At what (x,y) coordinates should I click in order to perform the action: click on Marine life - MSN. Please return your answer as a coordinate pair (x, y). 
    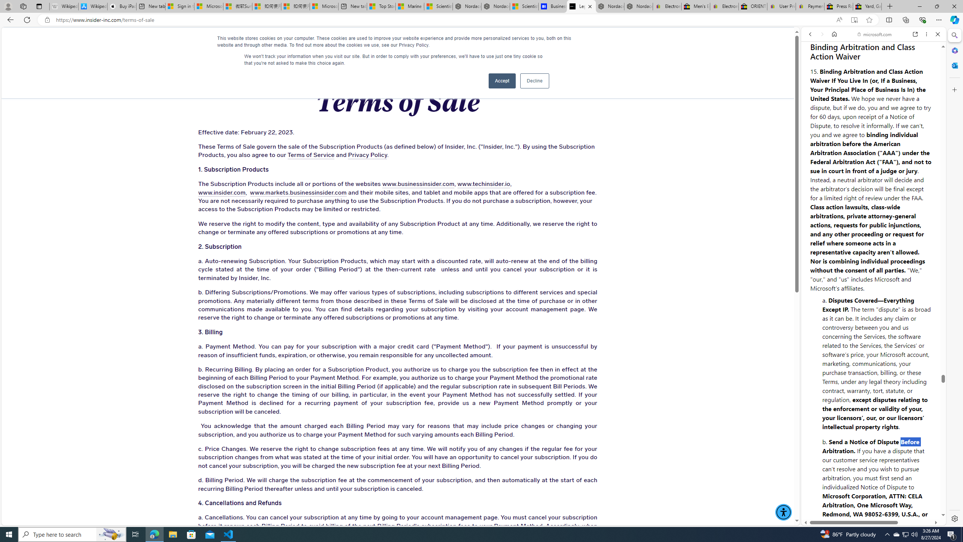
    Looking at the image, I should click on (409, 6).